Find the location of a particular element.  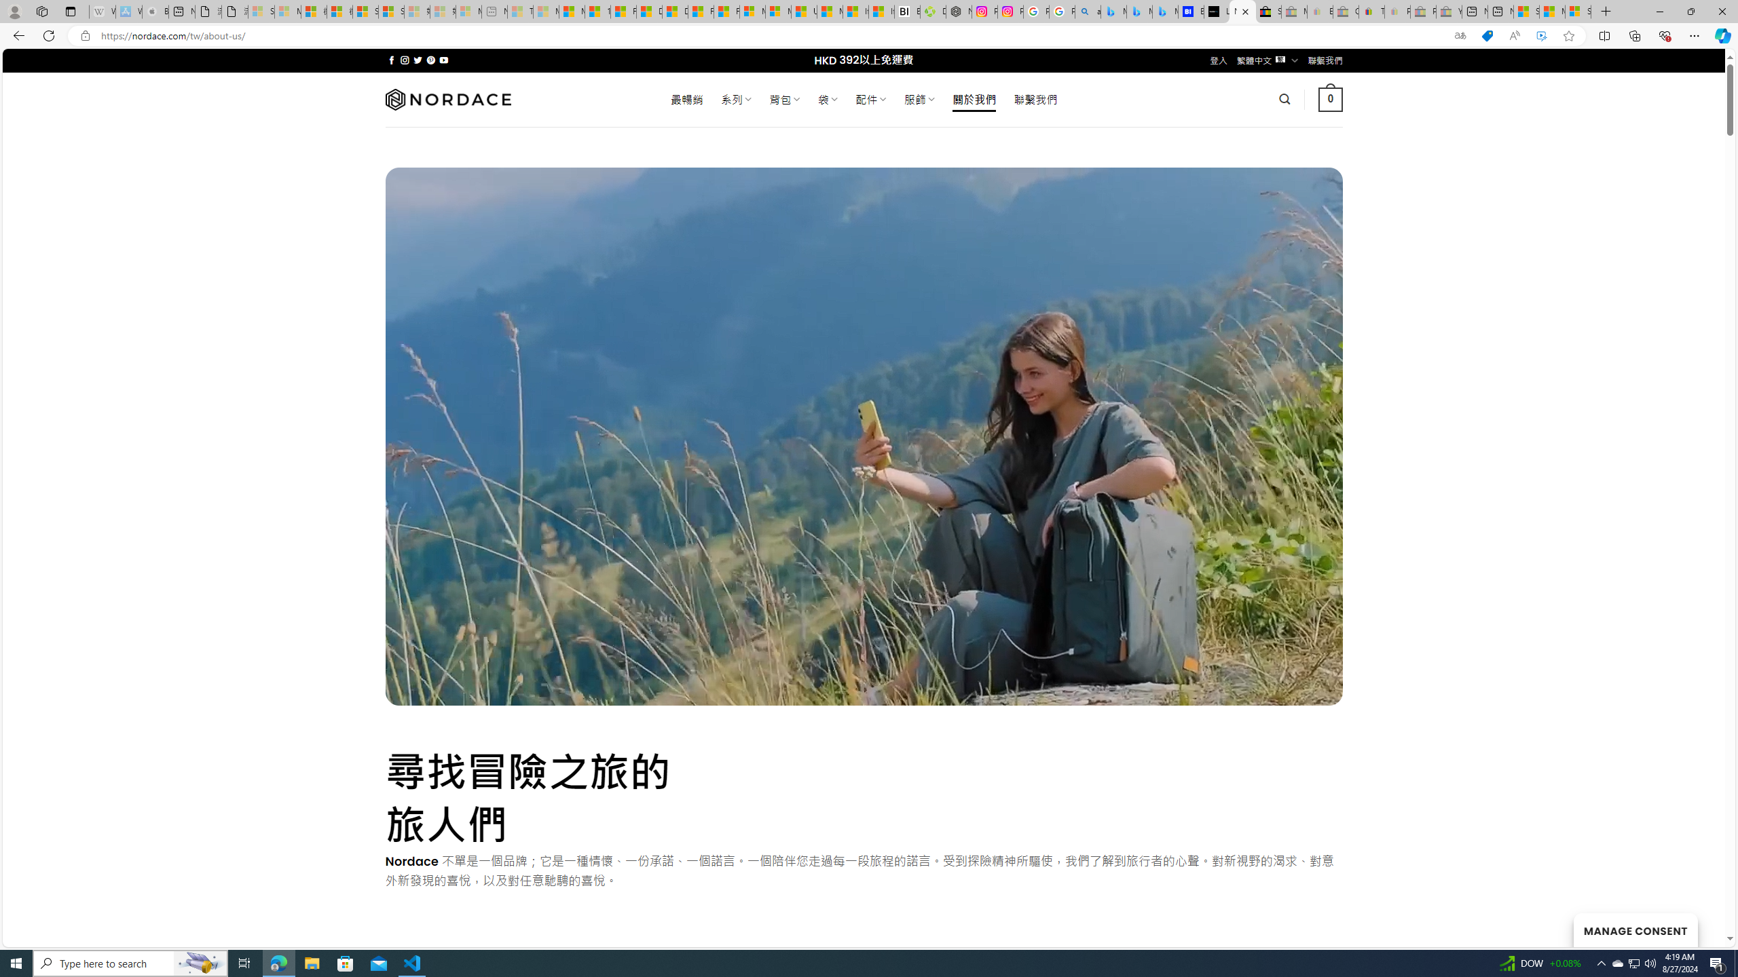

 0  is located at coordinates (1331, 99).